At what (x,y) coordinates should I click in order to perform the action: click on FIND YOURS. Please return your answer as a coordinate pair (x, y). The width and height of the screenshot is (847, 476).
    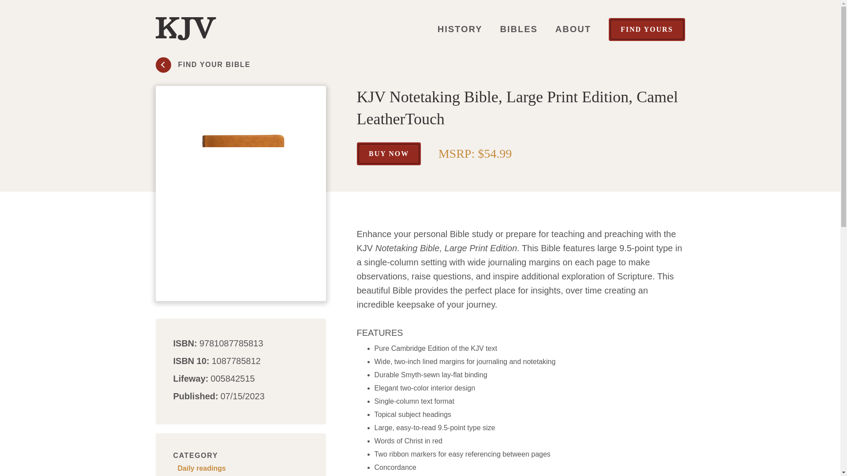
    Looking at the image, I should click on (388, 153).